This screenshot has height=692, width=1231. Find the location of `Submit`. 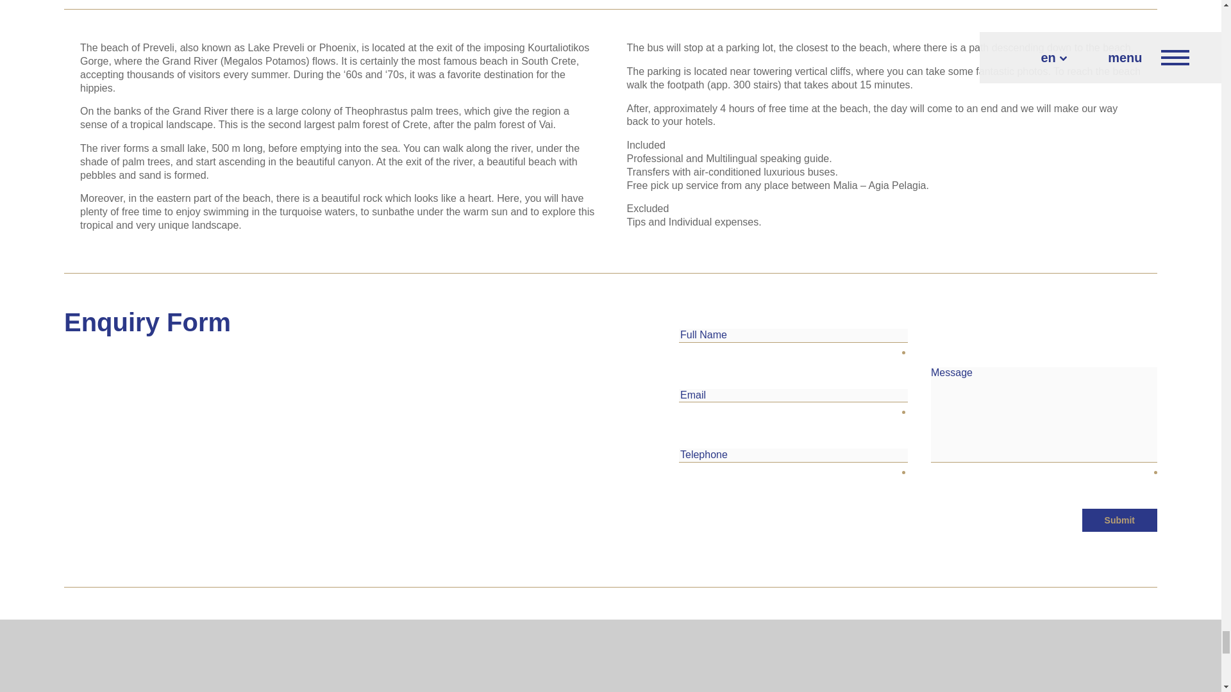

Submit is located at coordinates (1119, 520).